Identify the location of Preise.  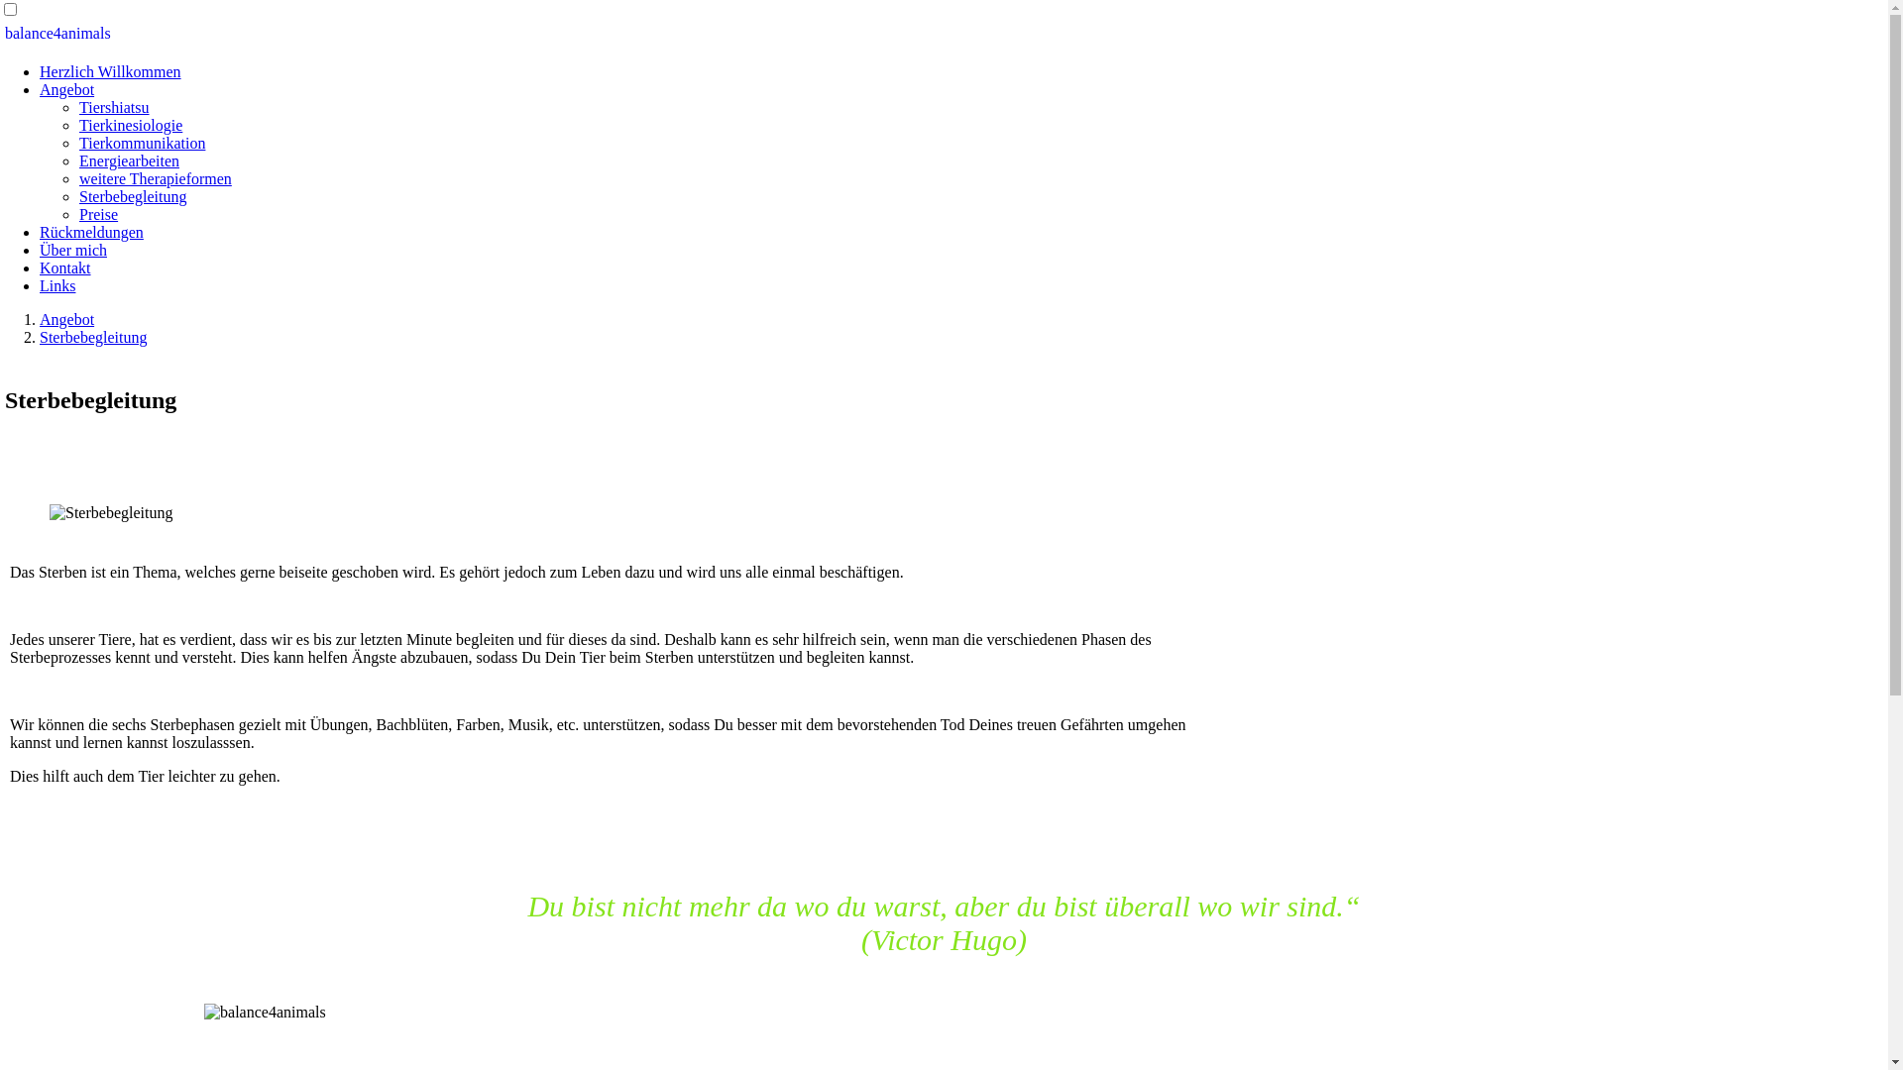
(99, 214).